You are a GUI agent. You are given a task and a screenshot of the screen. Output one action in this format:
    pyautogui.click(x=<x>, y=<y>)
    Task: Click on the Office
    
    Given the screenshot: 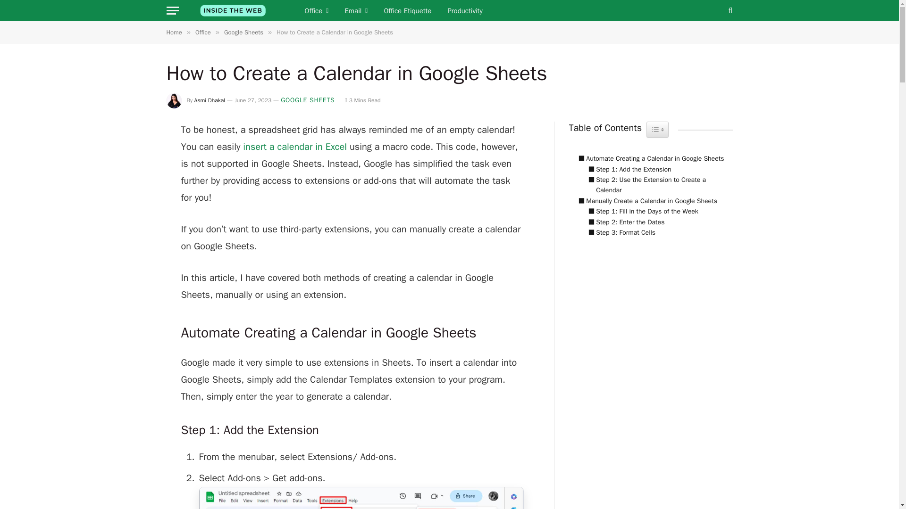 What is the action you would take?
    pyautogui.click(x=203, y=32)
    